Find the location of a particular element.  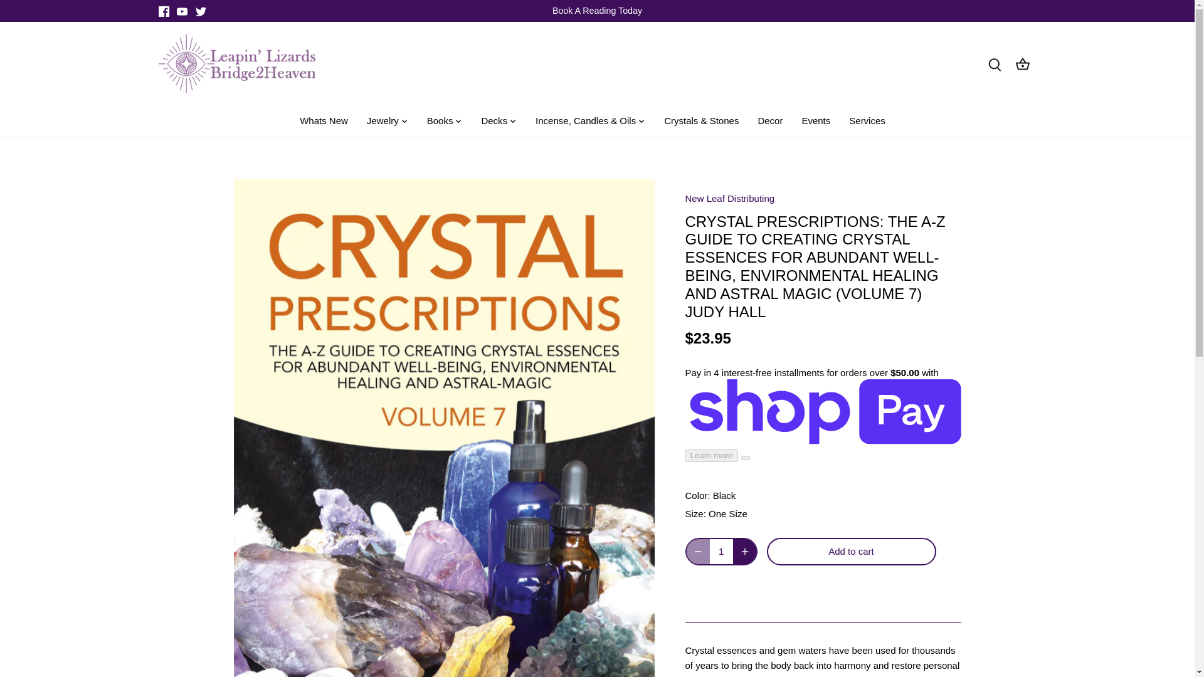

Jewelry is located at coordinates (383, 122).